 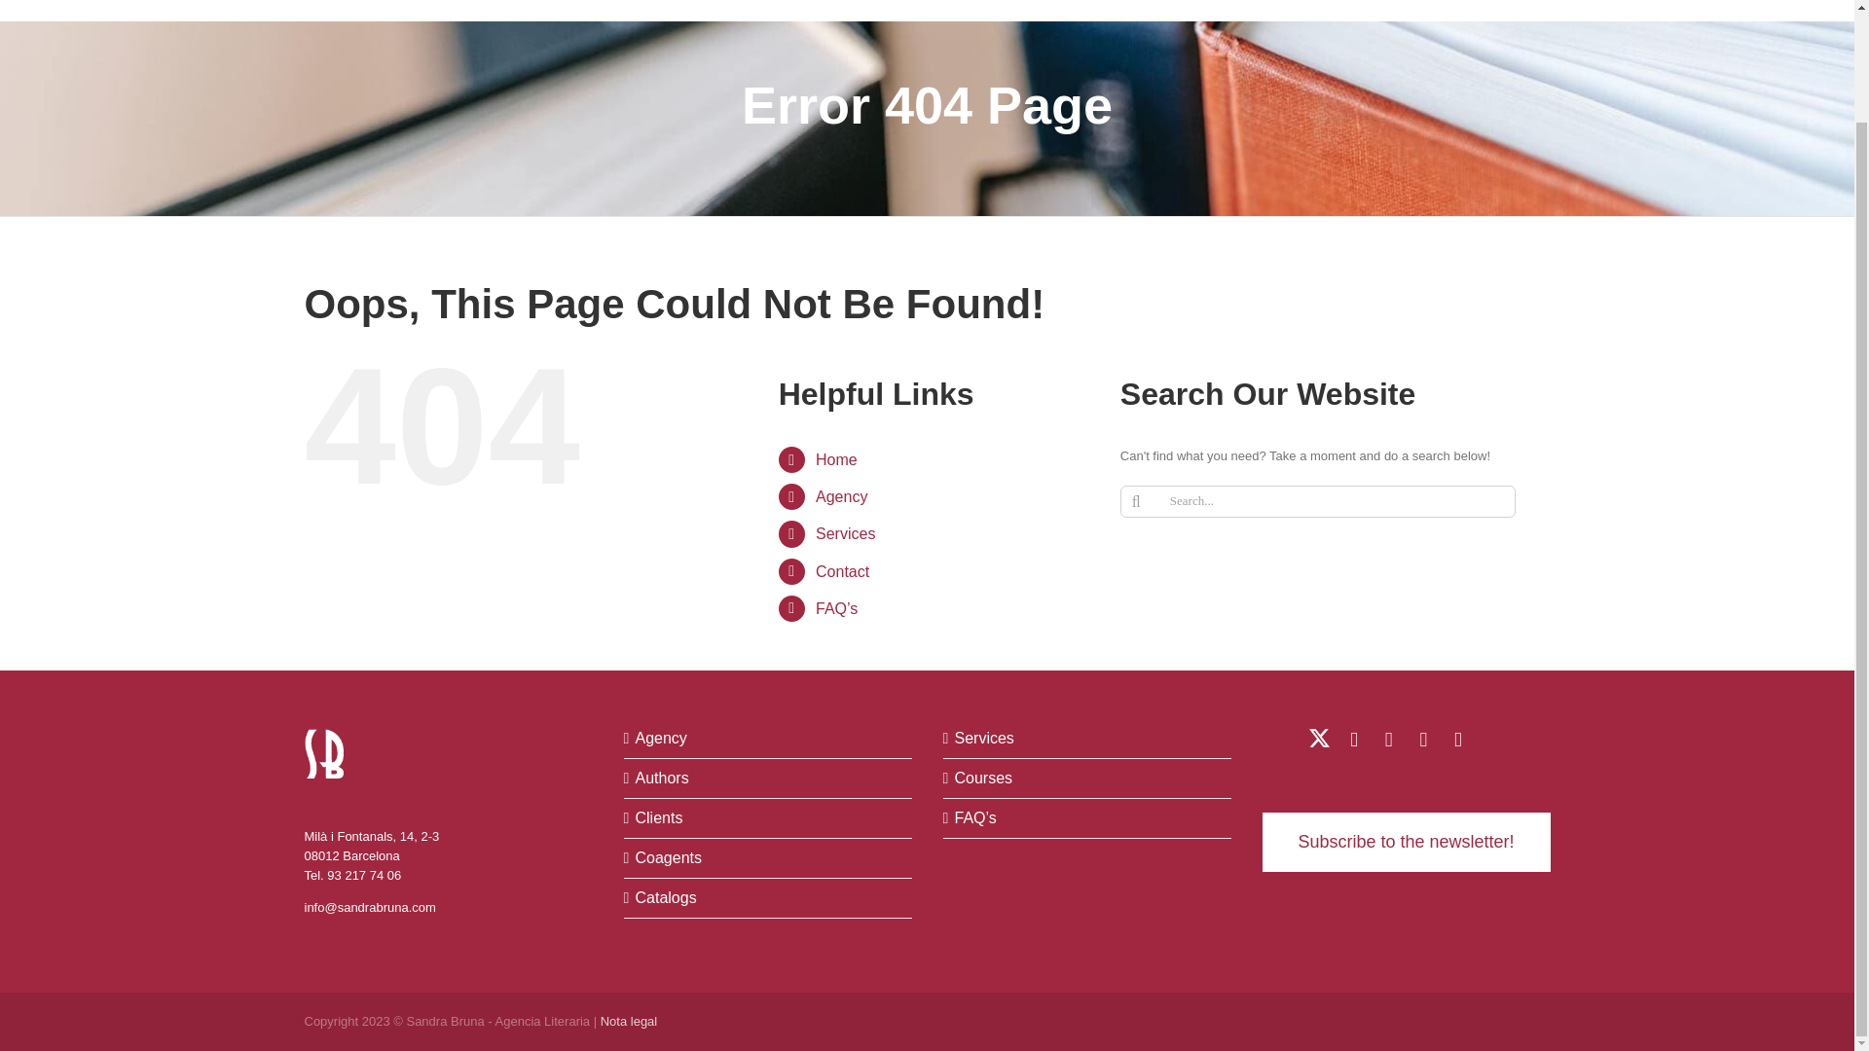 I want to click on CATALOGS, so click(x=1071, y=10).